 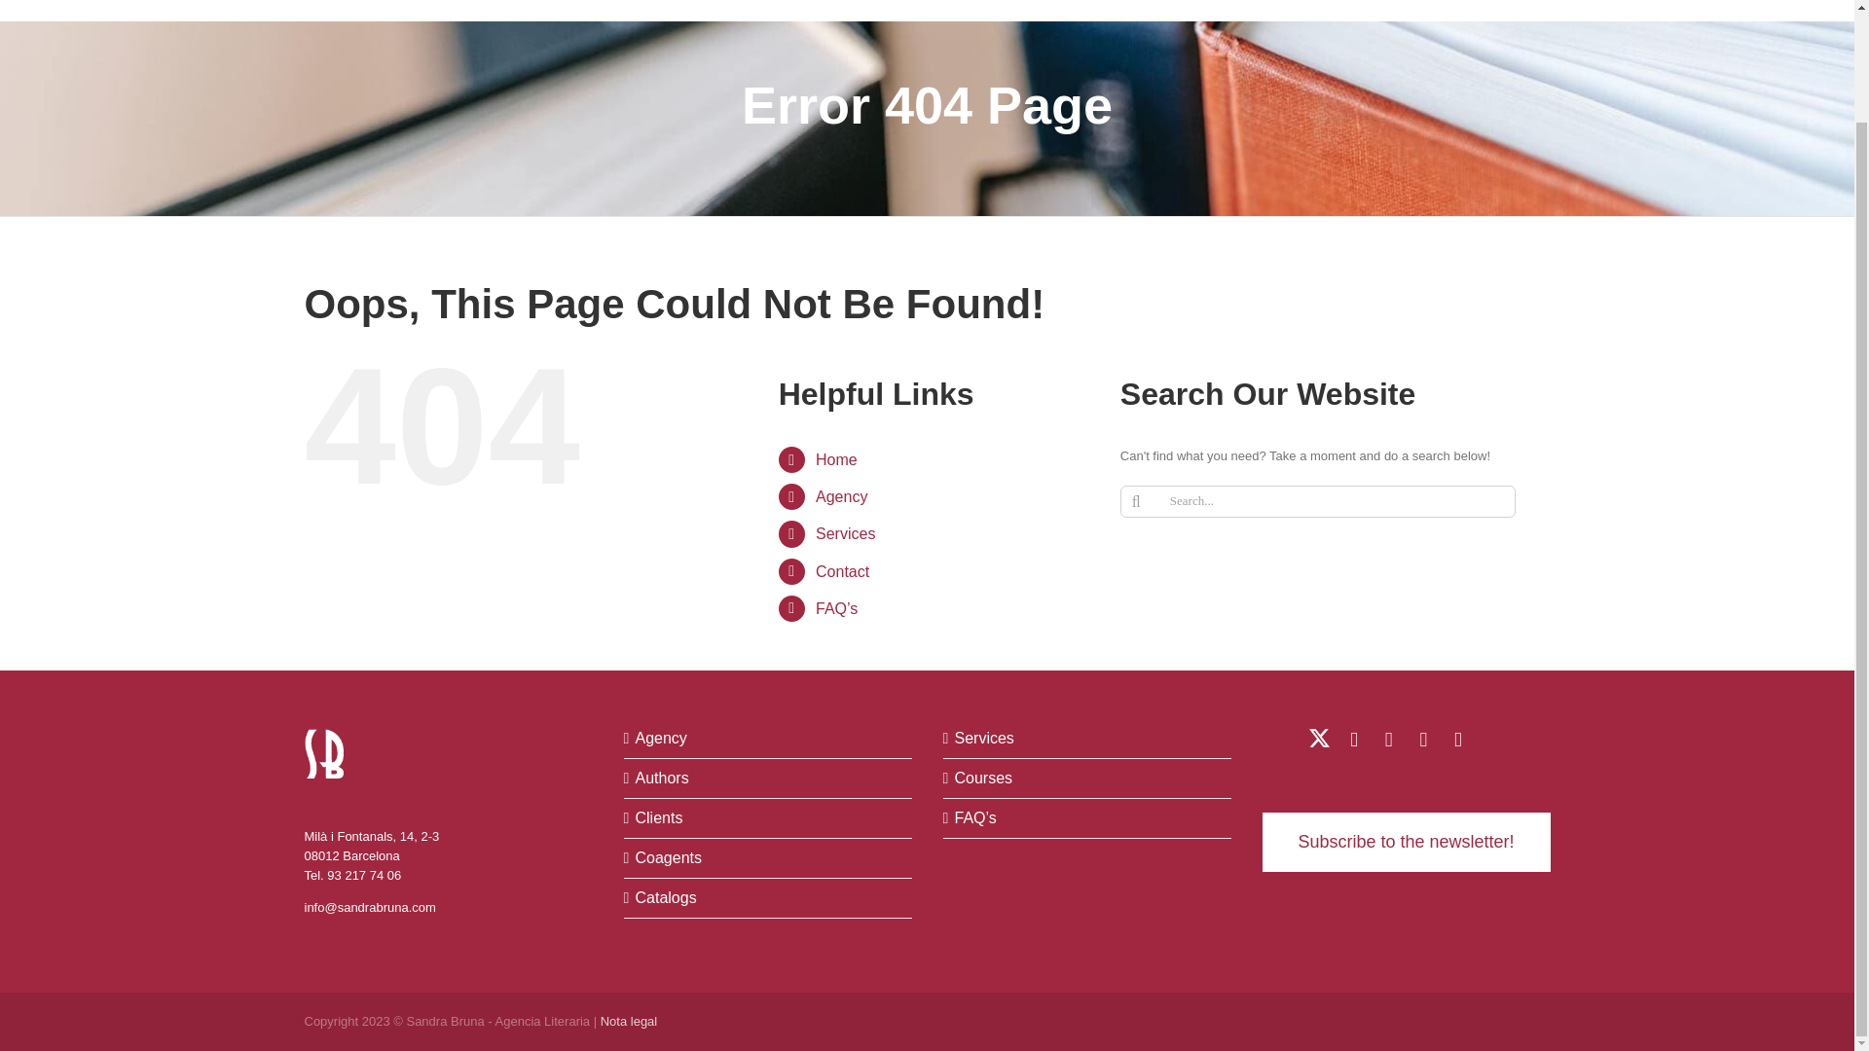 I want to click on CATALOGS, so click(x=1071, y=10).